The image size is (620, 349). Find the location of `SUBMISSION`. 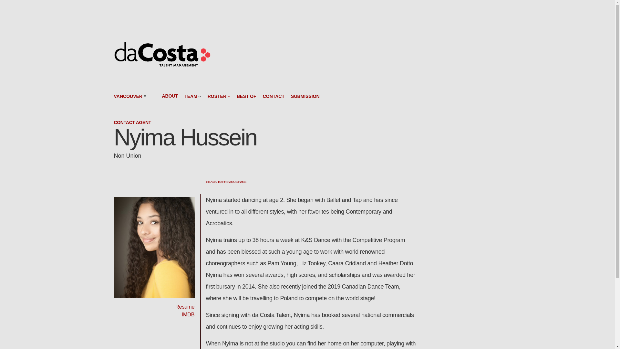

SUBMISSION is located at coordinates (305, 96).